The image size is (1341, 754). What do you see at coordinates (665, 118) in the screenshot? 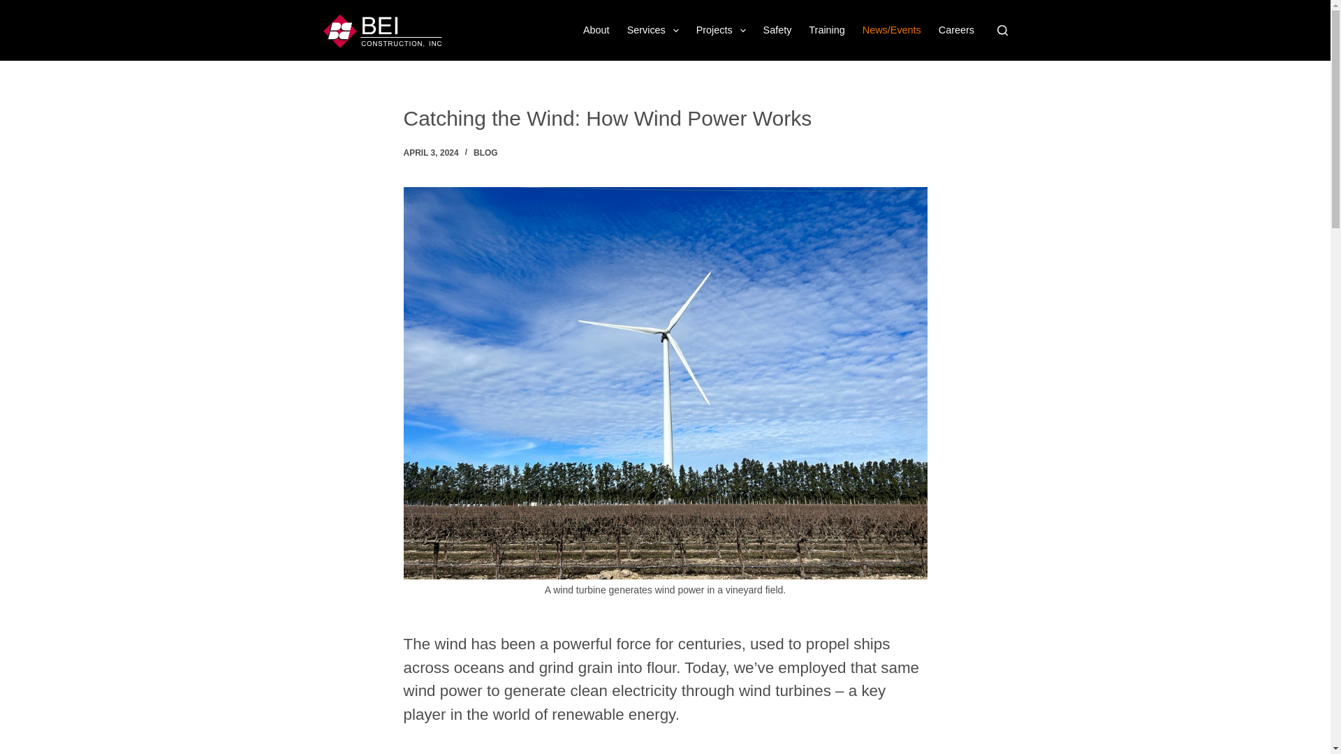
I see `Catching the Wind: How Wind Power Works` at bounding box center [665, 118].